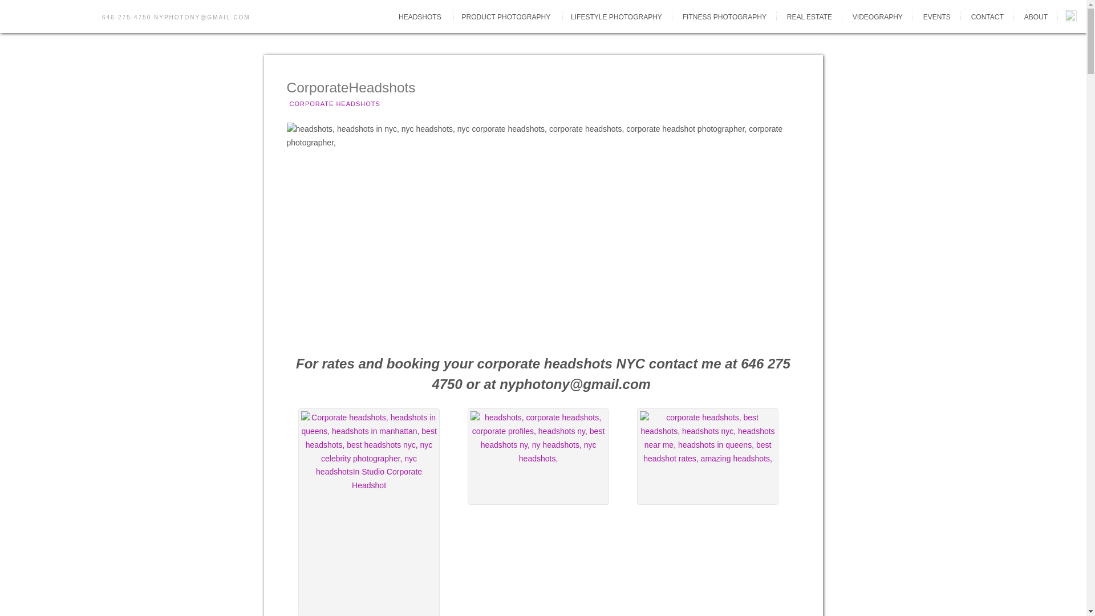 Image resolution: width=1095 pixels, height=616 pixels. Describe the element at coordinates (708, 456) in the screenshot. I see `Corporate Headshot in studio` at that location.